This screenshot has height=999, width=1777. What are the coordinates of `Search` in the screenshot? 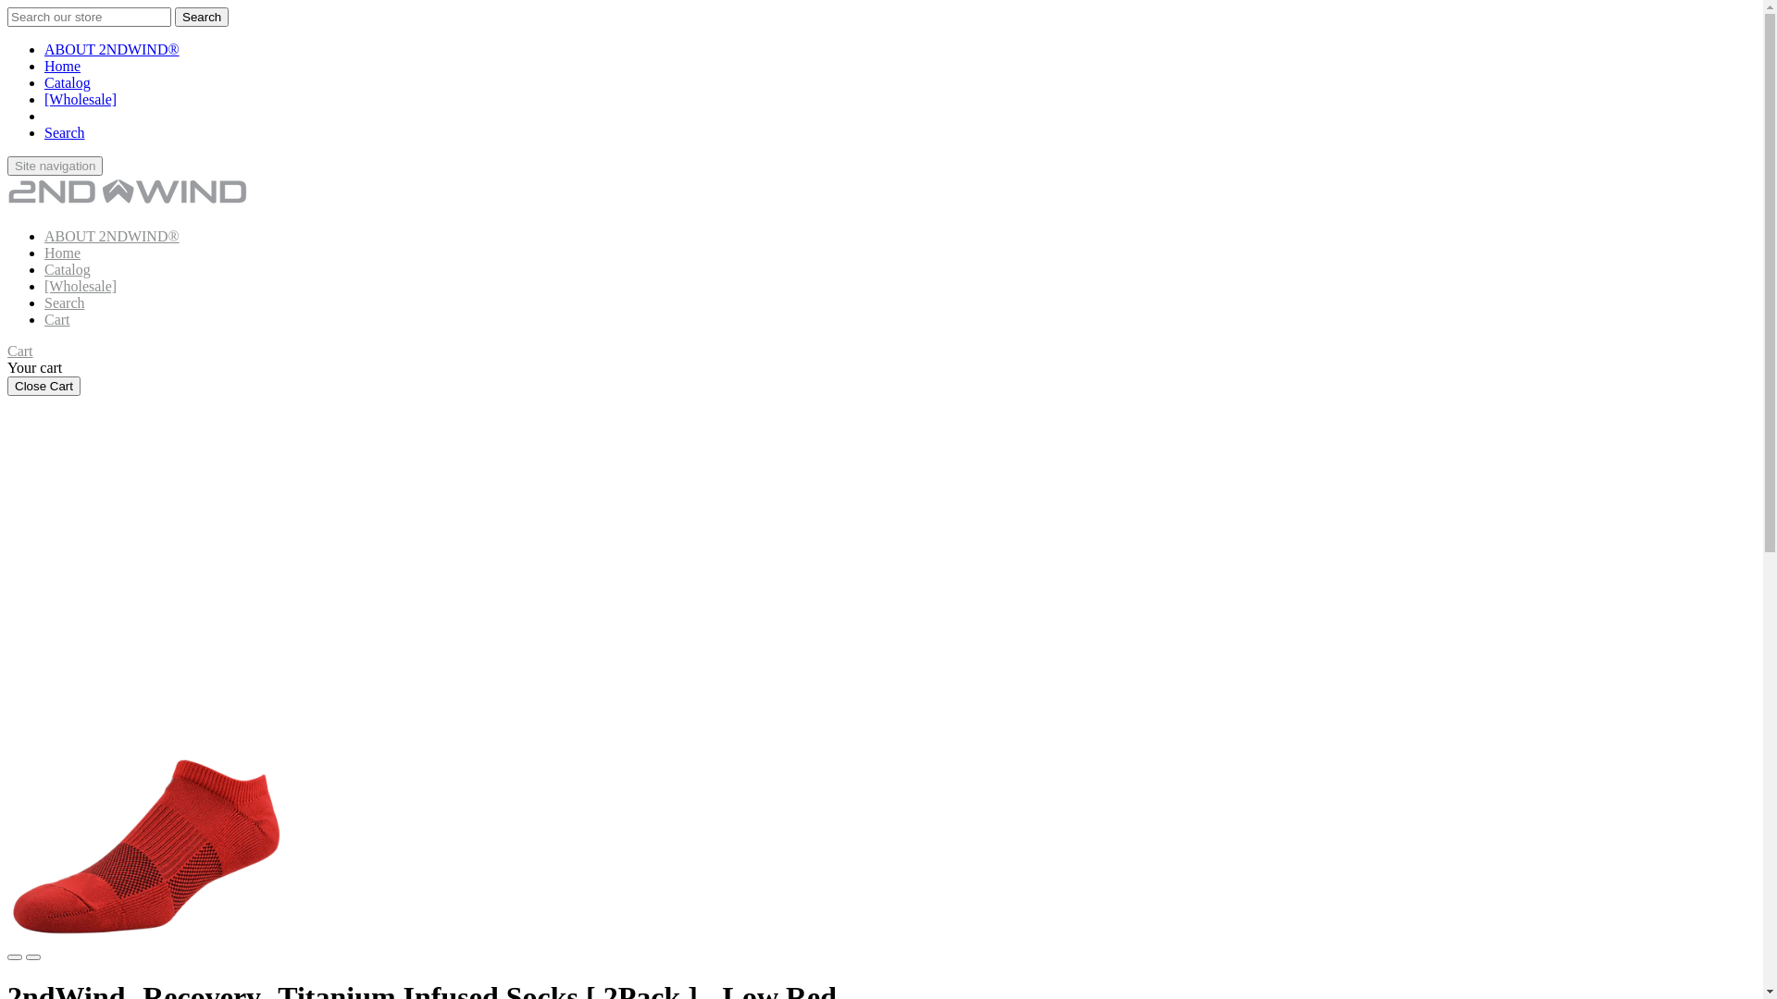 It's located at (65, 133).